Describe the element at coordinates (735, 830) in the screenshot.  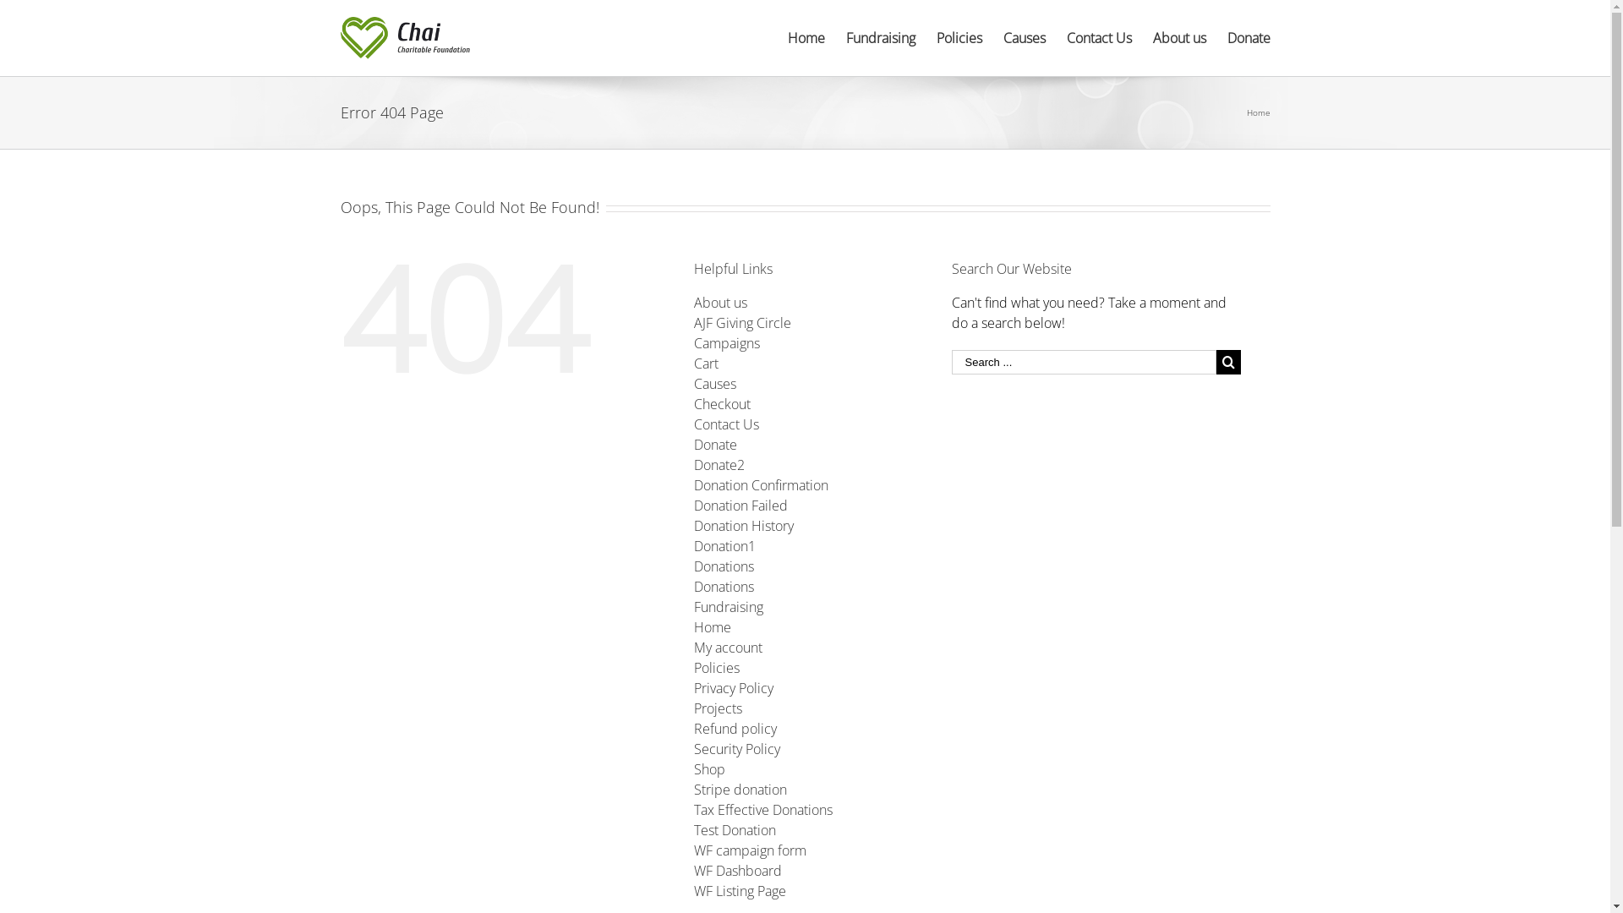
I see `Test Donation` at that location.